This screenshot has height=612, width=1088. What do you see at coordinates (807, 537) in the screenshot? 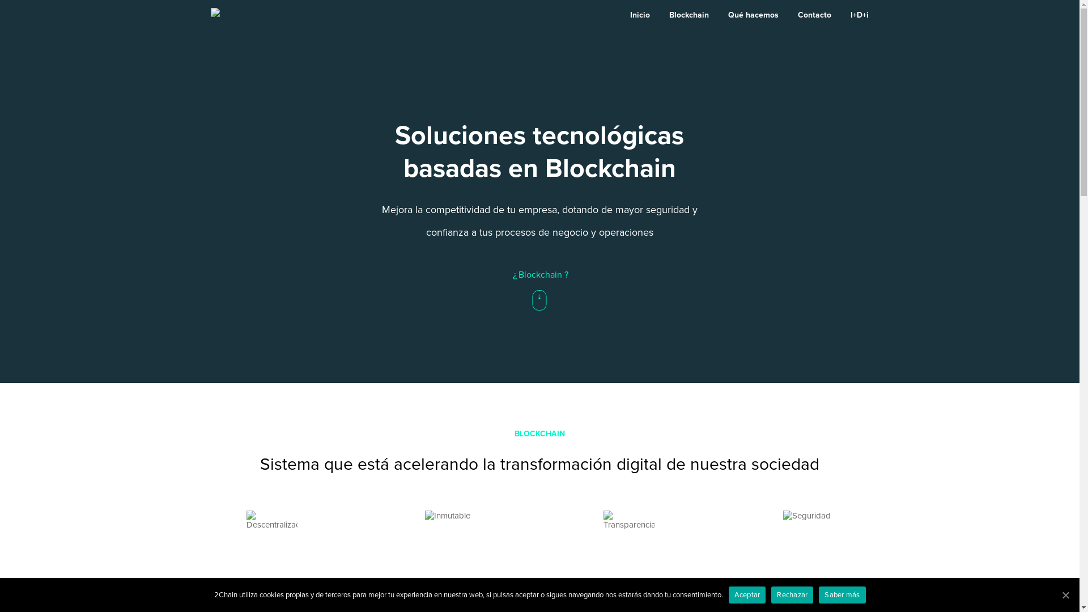
I see `Seguridad` at bounding box center [807, 537].